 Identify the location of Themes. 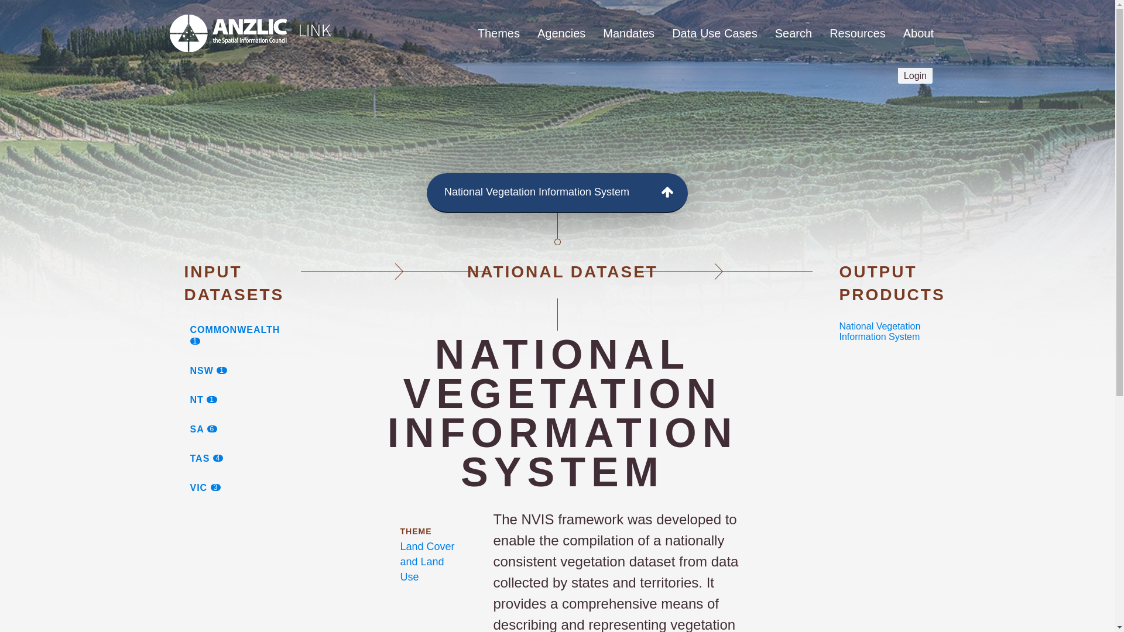
(499, 33).